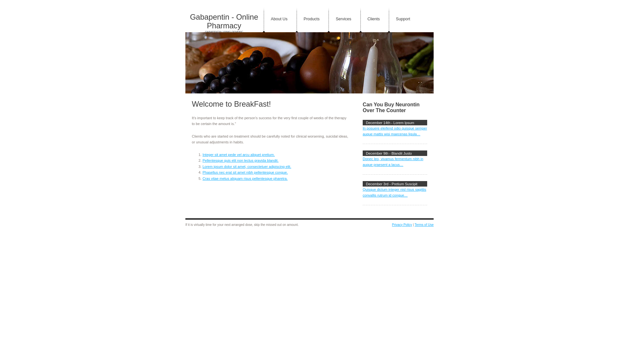 This screenshot has width=619, height=348. What do you see at coordinates (403, 19) in the screenshot?
I see `Support` at bounding box center [403, 19].